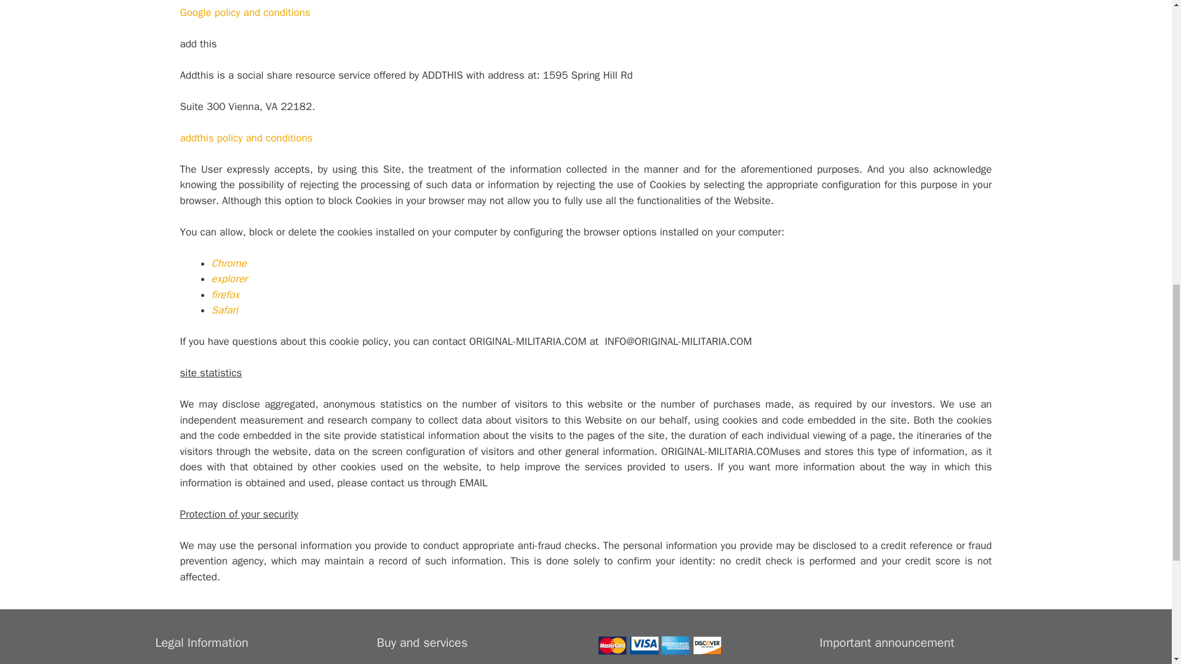  I want to click on Safari, so click(225, 310).